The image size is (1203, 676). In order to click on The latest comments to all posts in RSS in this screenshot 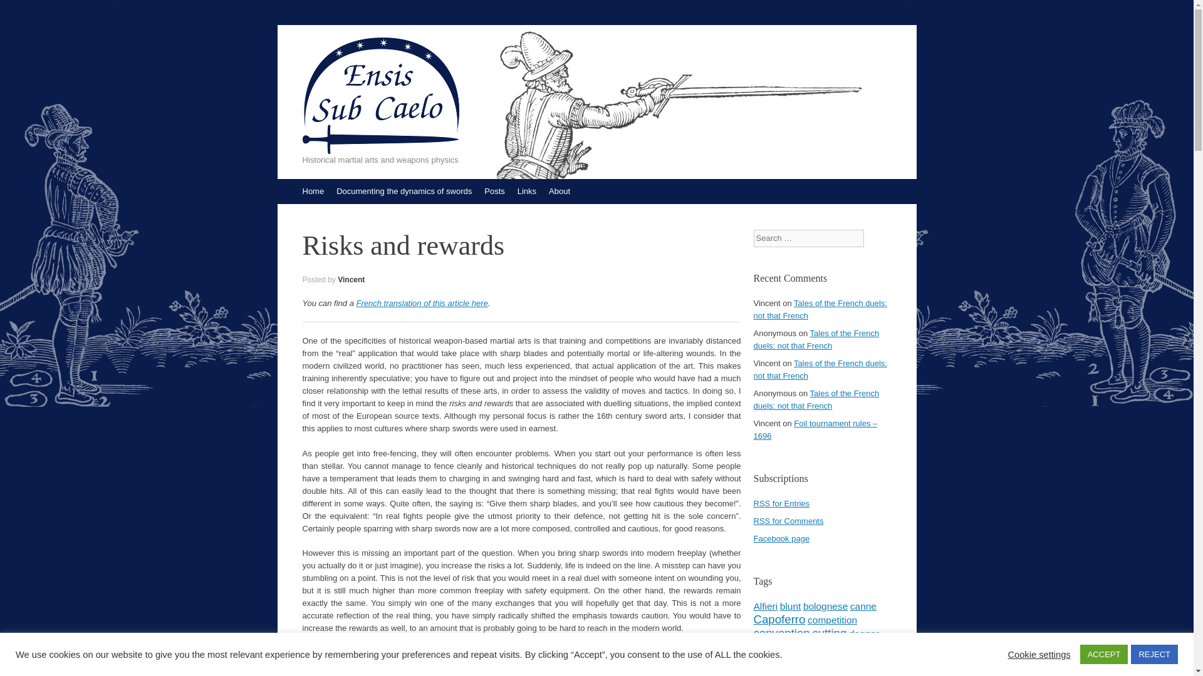, I will do `click(788, 521)`.